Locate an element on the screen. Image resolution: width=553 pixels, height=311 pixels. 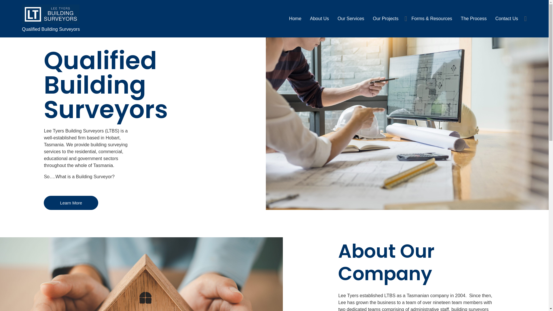
Our Projects is located at coordinates (386, 19).